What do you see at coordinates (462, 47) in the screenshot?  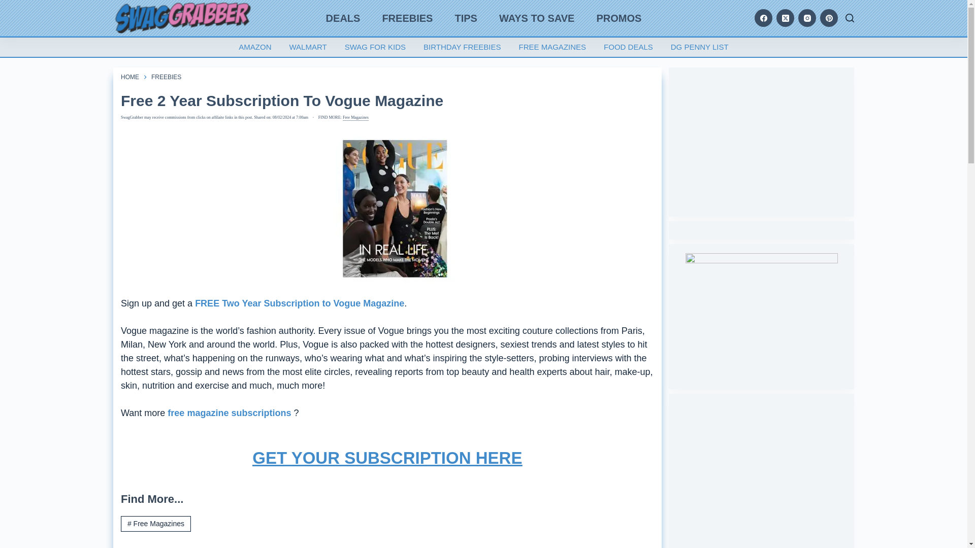 I see `BIRTHDAY FREEBIES` at bounding box center [462, 47].